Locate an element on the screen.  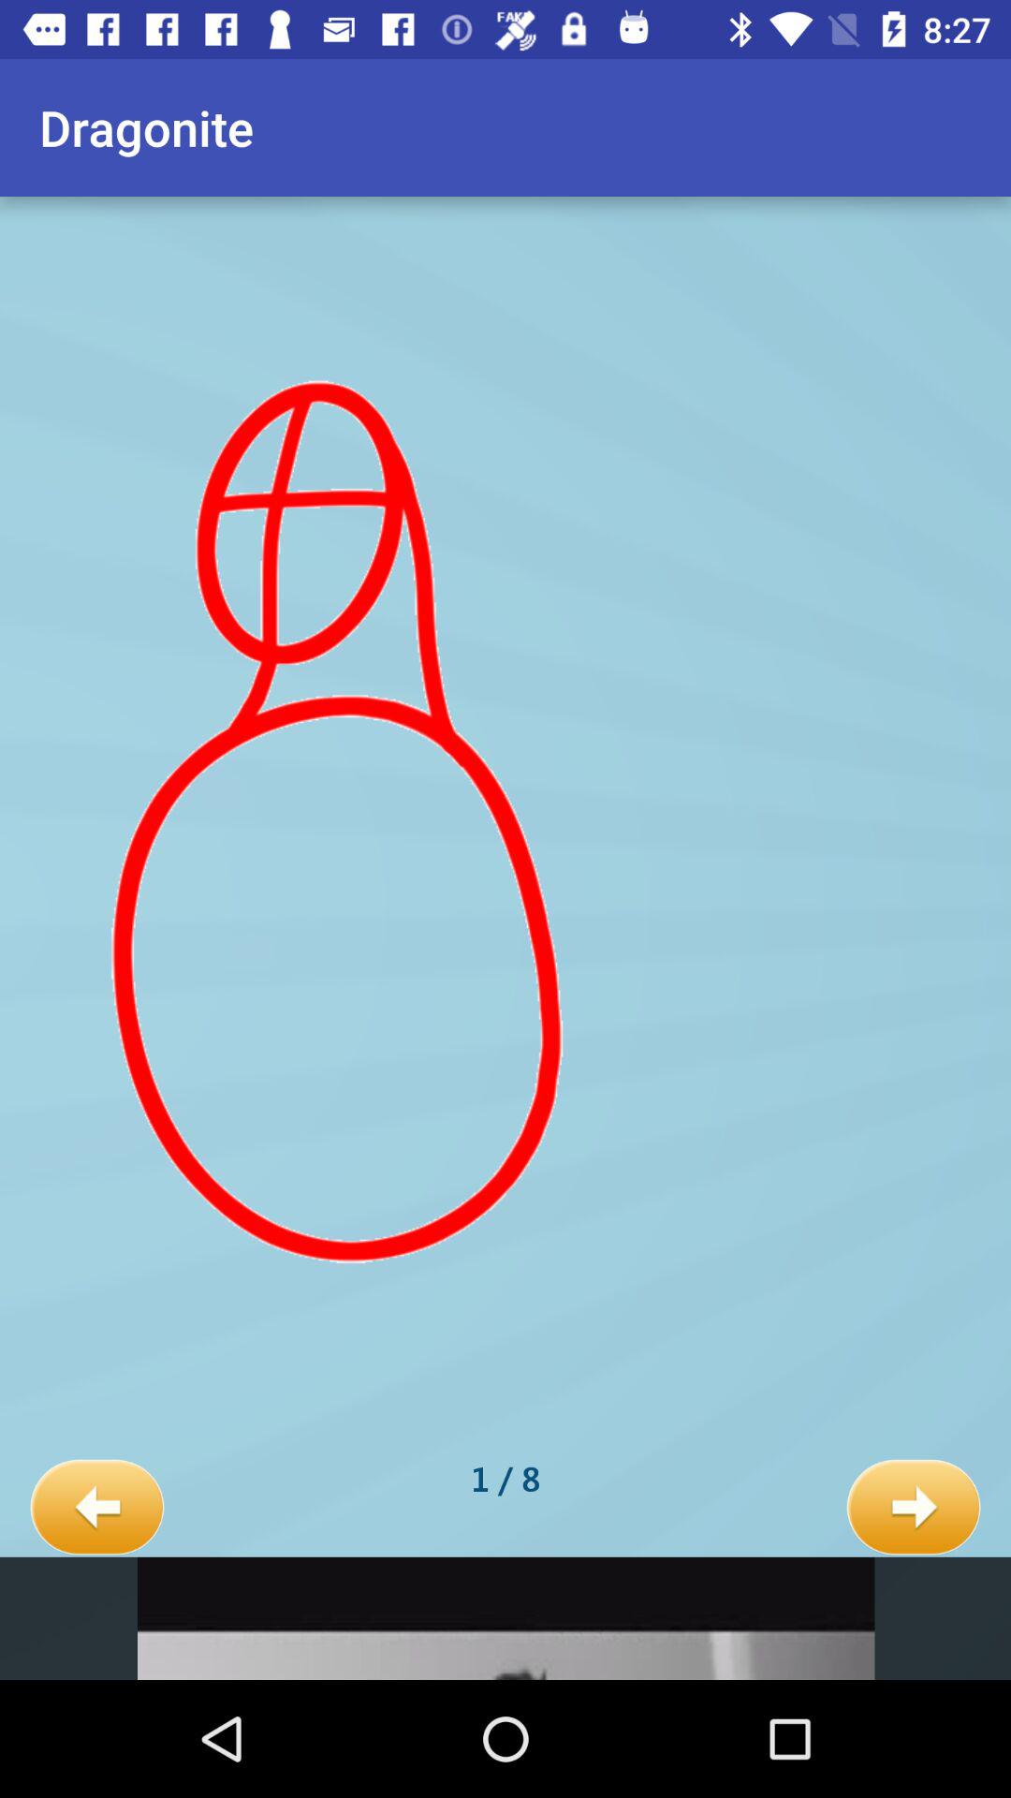
press the icon below dragonite item is located at coordinates (97, 1508).